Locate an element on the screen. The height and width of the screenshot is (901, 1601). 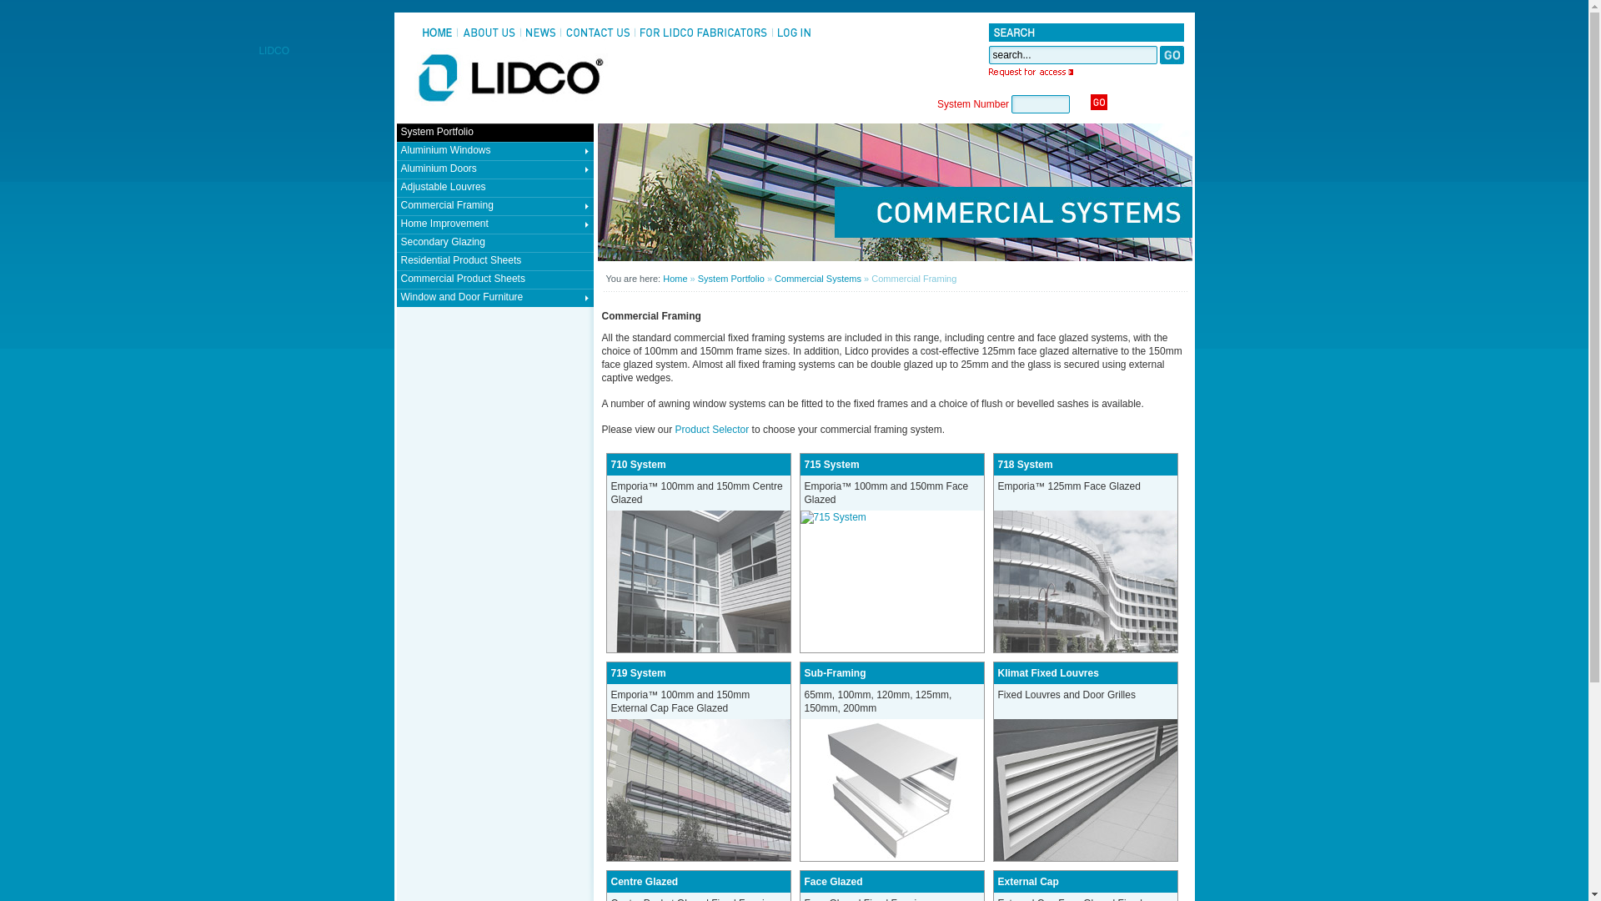
Fabricators is located at coordinates (703, 33).